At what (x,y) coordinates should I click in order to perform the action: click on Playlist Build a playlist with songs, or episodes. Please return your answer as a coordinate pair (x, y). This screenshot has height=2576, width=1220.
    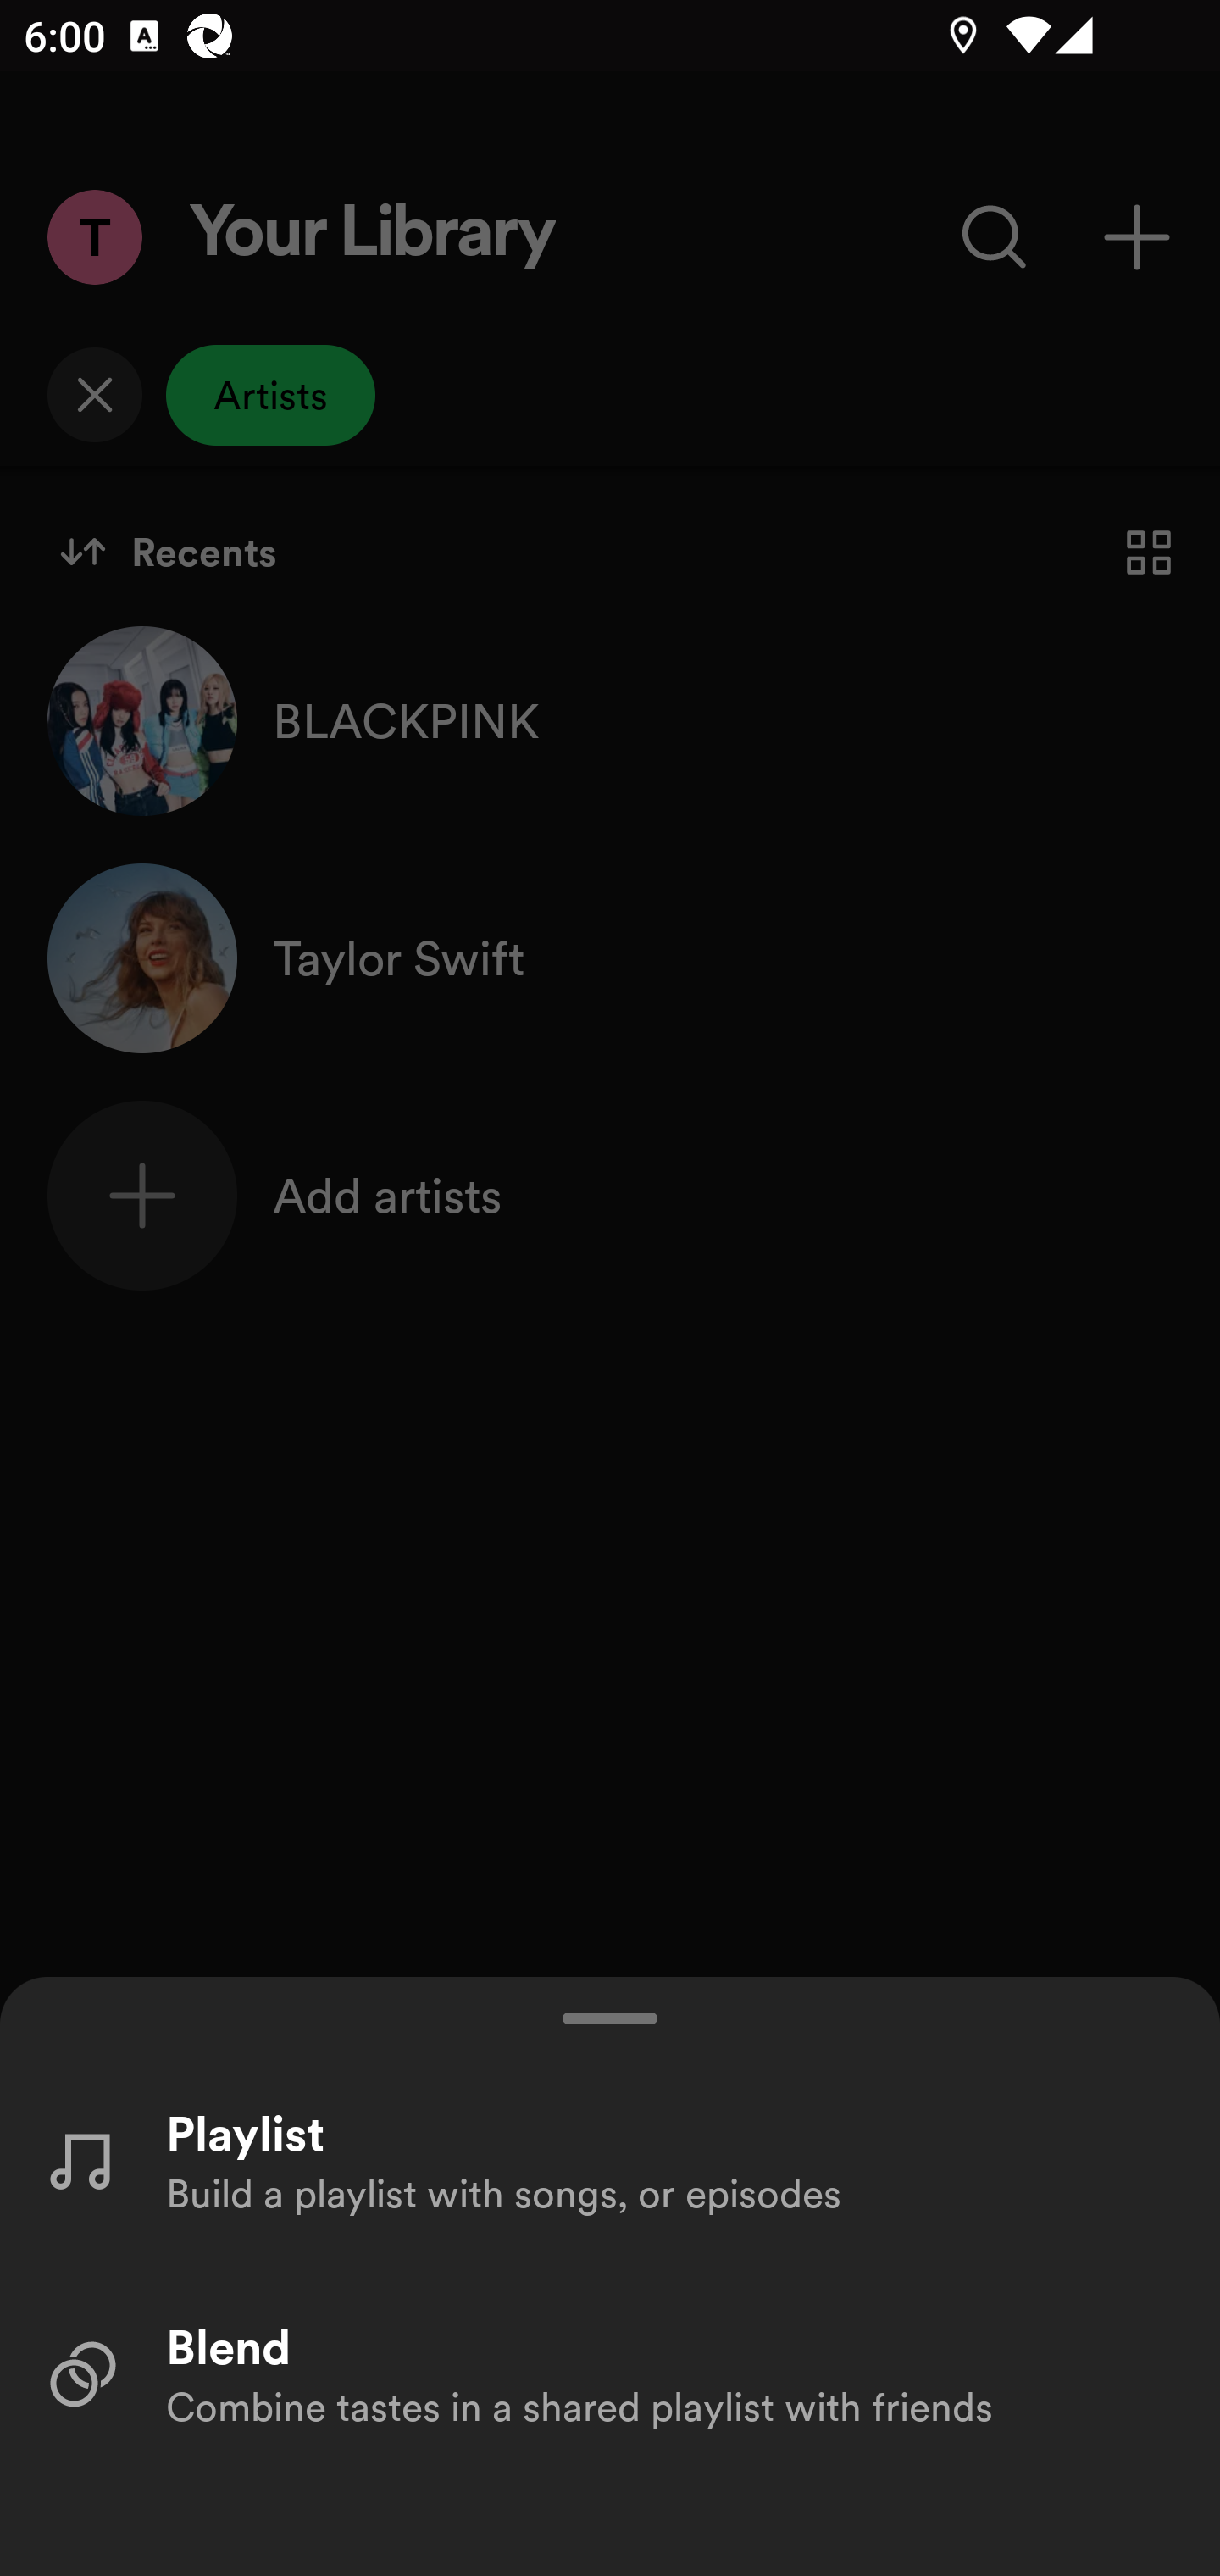
    Looking at the image, I should click on (610, 2159).